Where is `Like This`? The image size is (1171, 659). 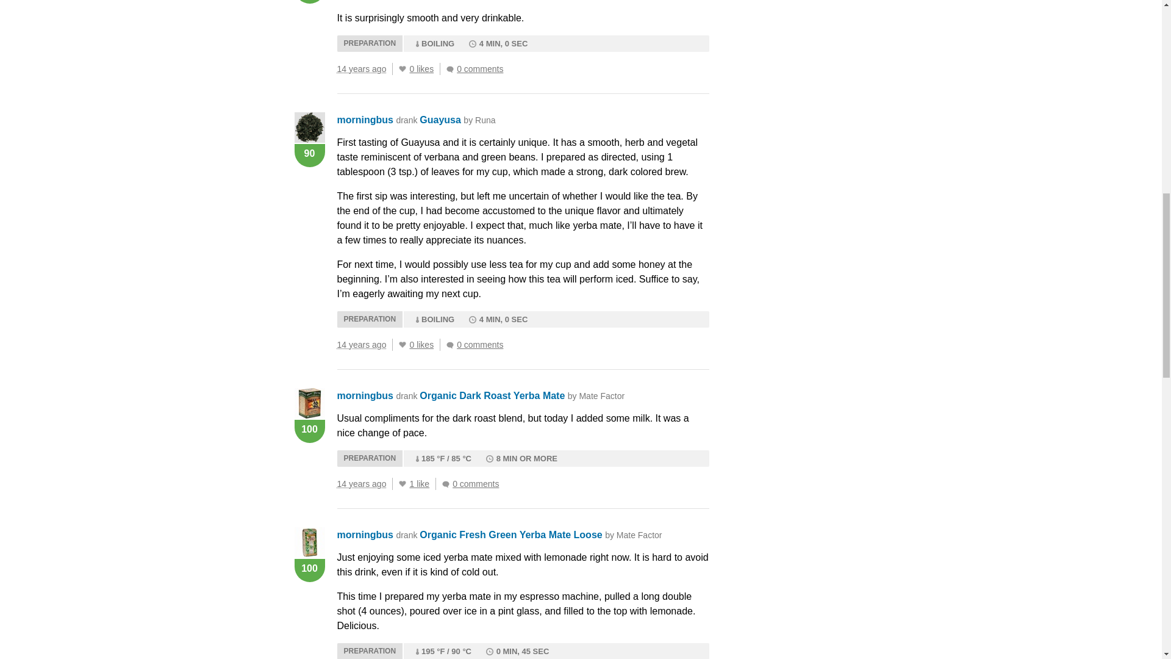 Like This is located at coordinates (403, 68).